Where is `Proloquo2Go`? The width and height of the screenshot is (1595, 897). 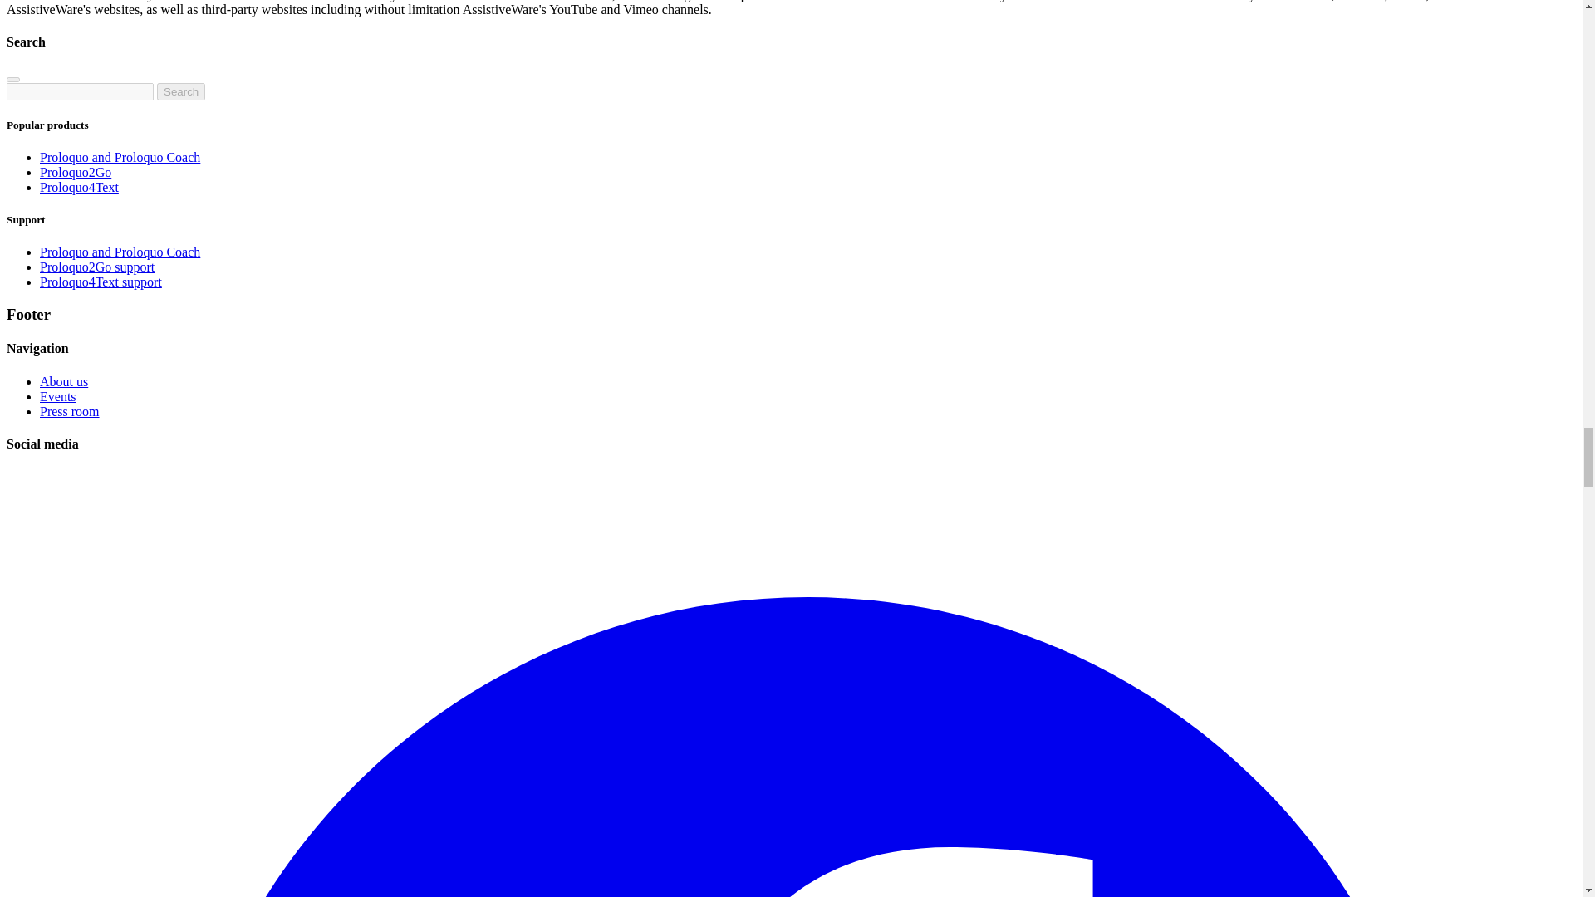 Proloquo2Go is located at coordinates (76, 172).